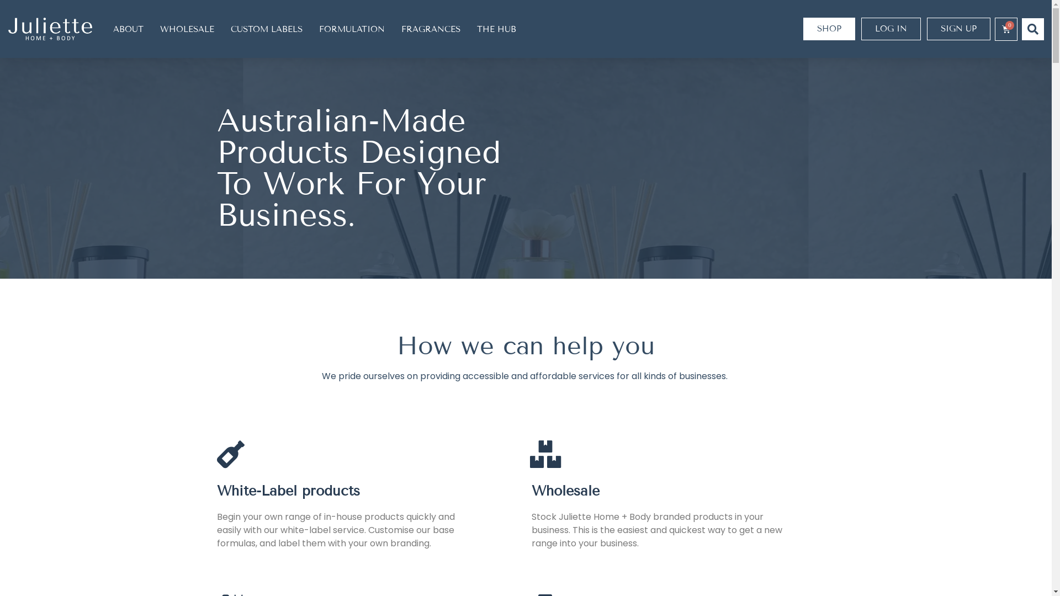  I want to click on THE HUB, so click(497, 29).